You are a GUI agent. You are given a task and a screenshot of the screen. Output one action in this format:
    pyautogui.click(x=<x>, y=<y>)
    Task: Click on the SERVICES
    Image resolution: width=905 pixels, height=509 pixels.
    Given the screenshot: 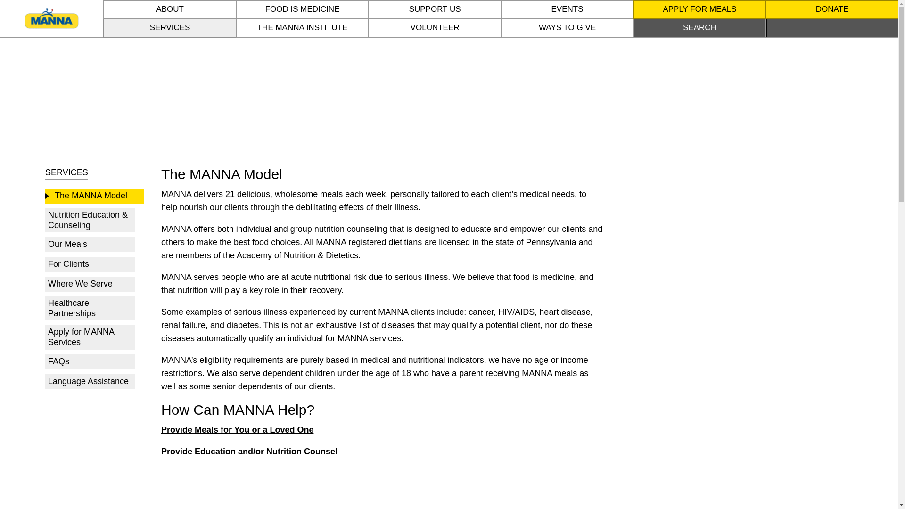 What is the action you would take?
    pyautogui.click(x=170, y=28)
    